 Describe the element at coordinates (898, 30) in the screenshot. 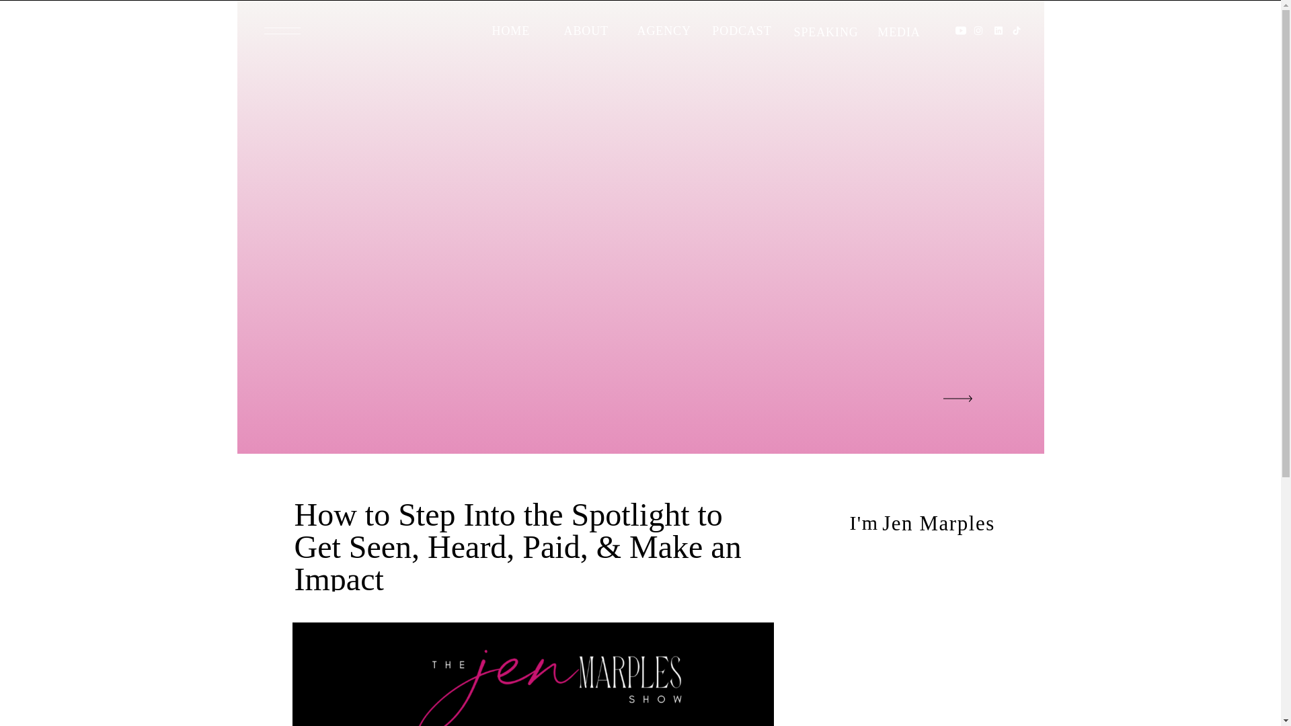

I see `MEDIA` at that location.